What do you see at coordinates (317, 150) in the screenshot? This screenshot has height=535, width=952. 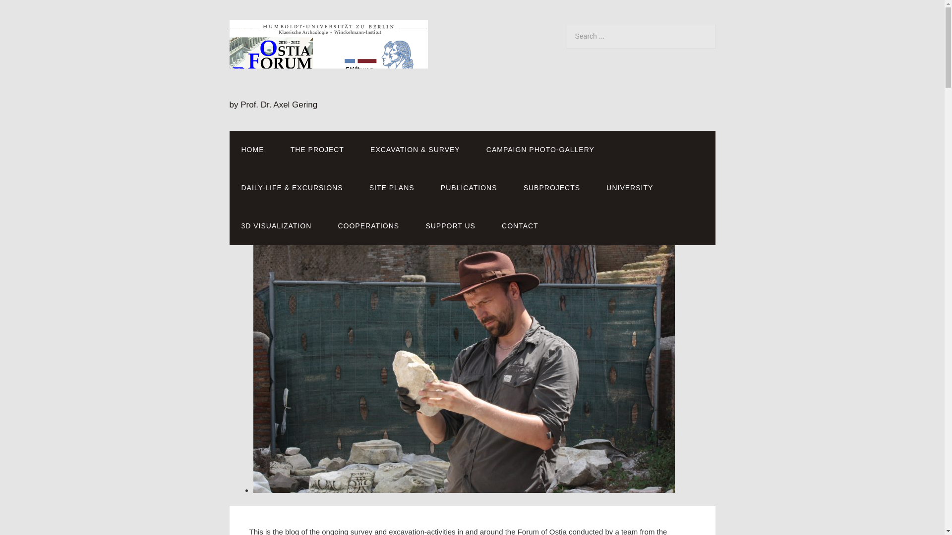 I see `THE PROJECT` at bounding box center [317, 150].